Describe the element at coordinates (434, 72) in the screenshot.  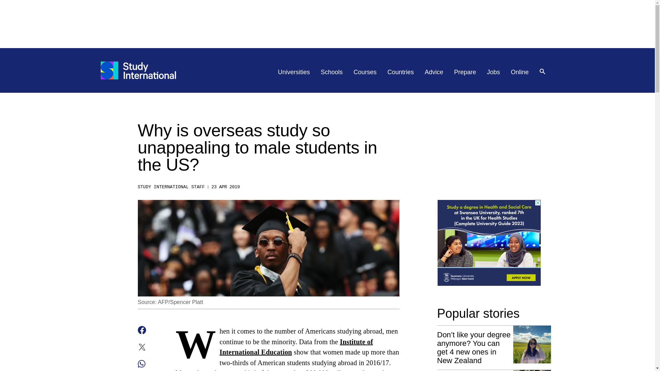
I see `Advice` at that location.